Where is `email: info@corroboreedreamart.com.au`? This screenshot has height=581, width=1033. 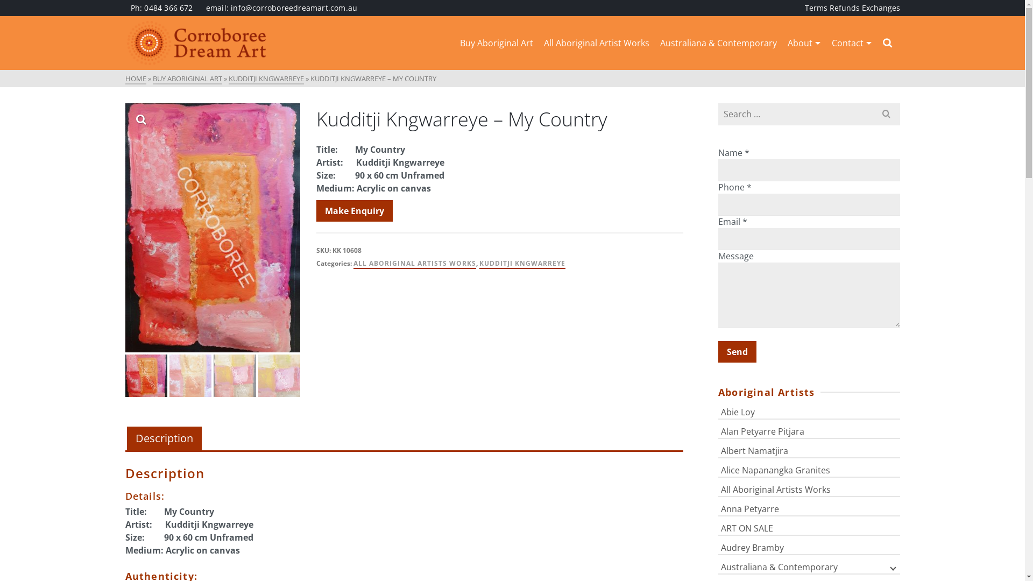
email: info@corroboreedreamart.com.au is located at coordinates (282, 8).